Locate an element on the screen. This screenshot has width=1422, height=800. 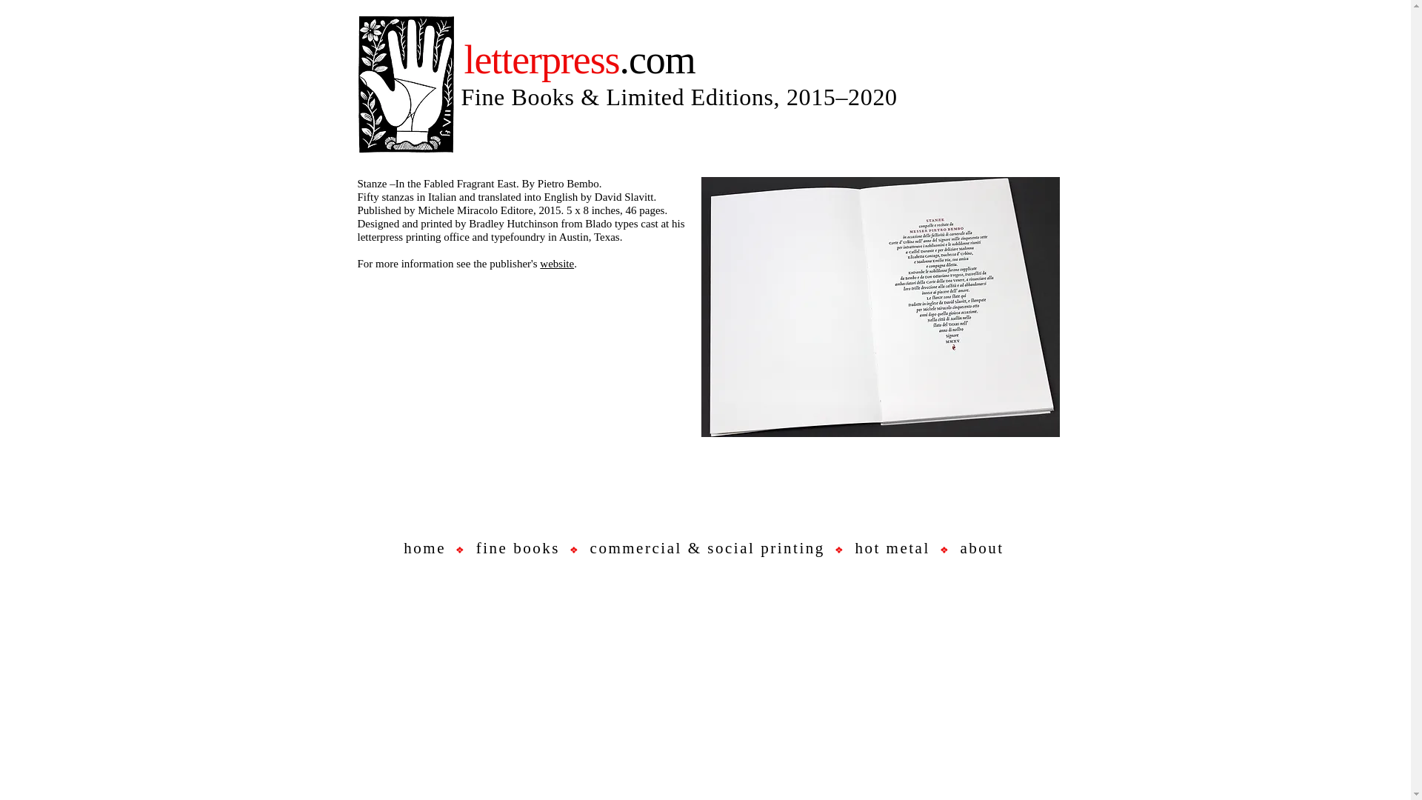
website is located at coordinates (557, 263).